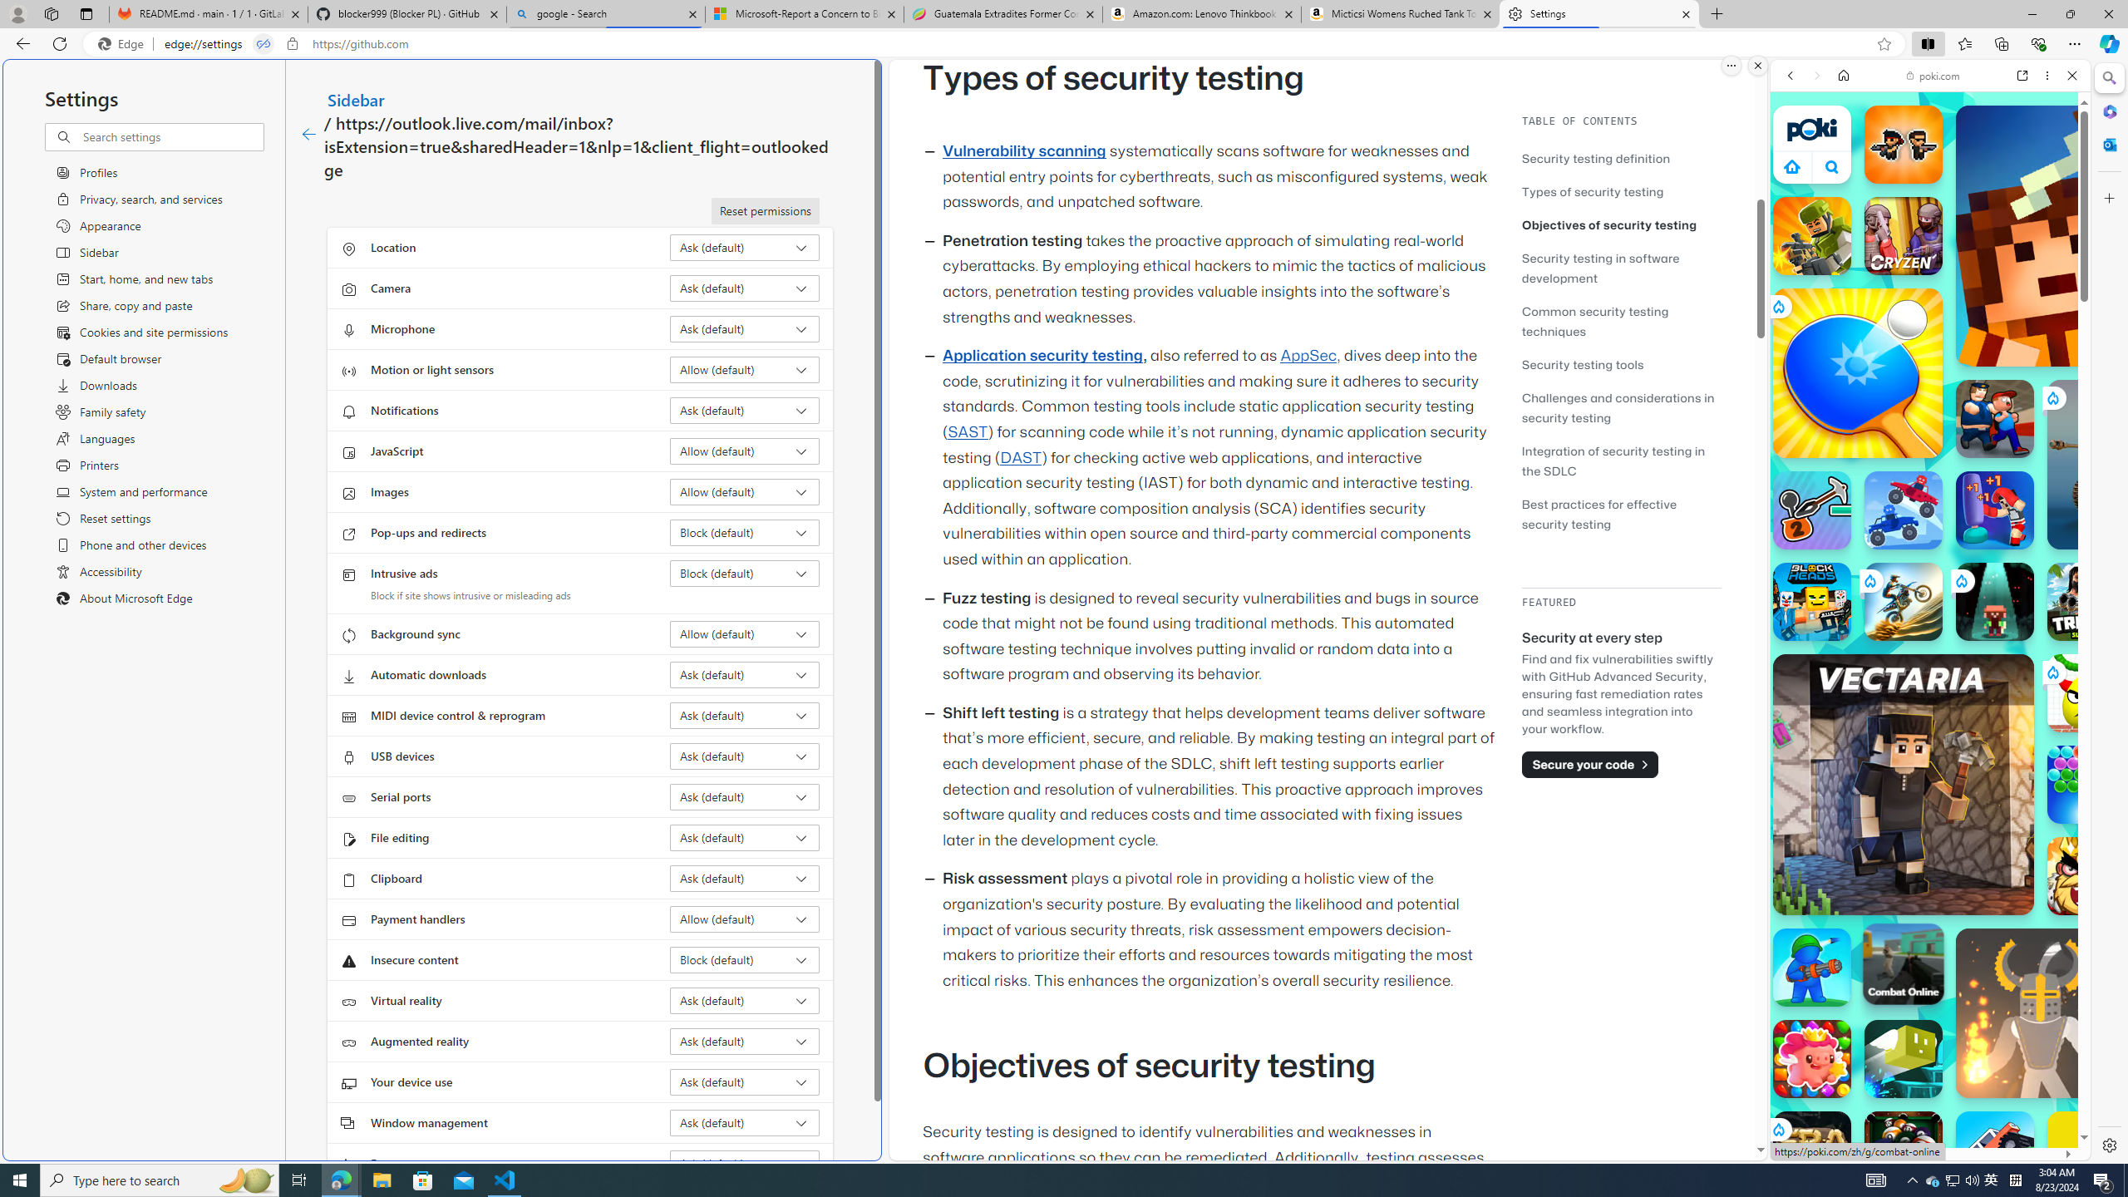  I want to click on Battle Wheels Battle Wheels, so click(1904, 510).